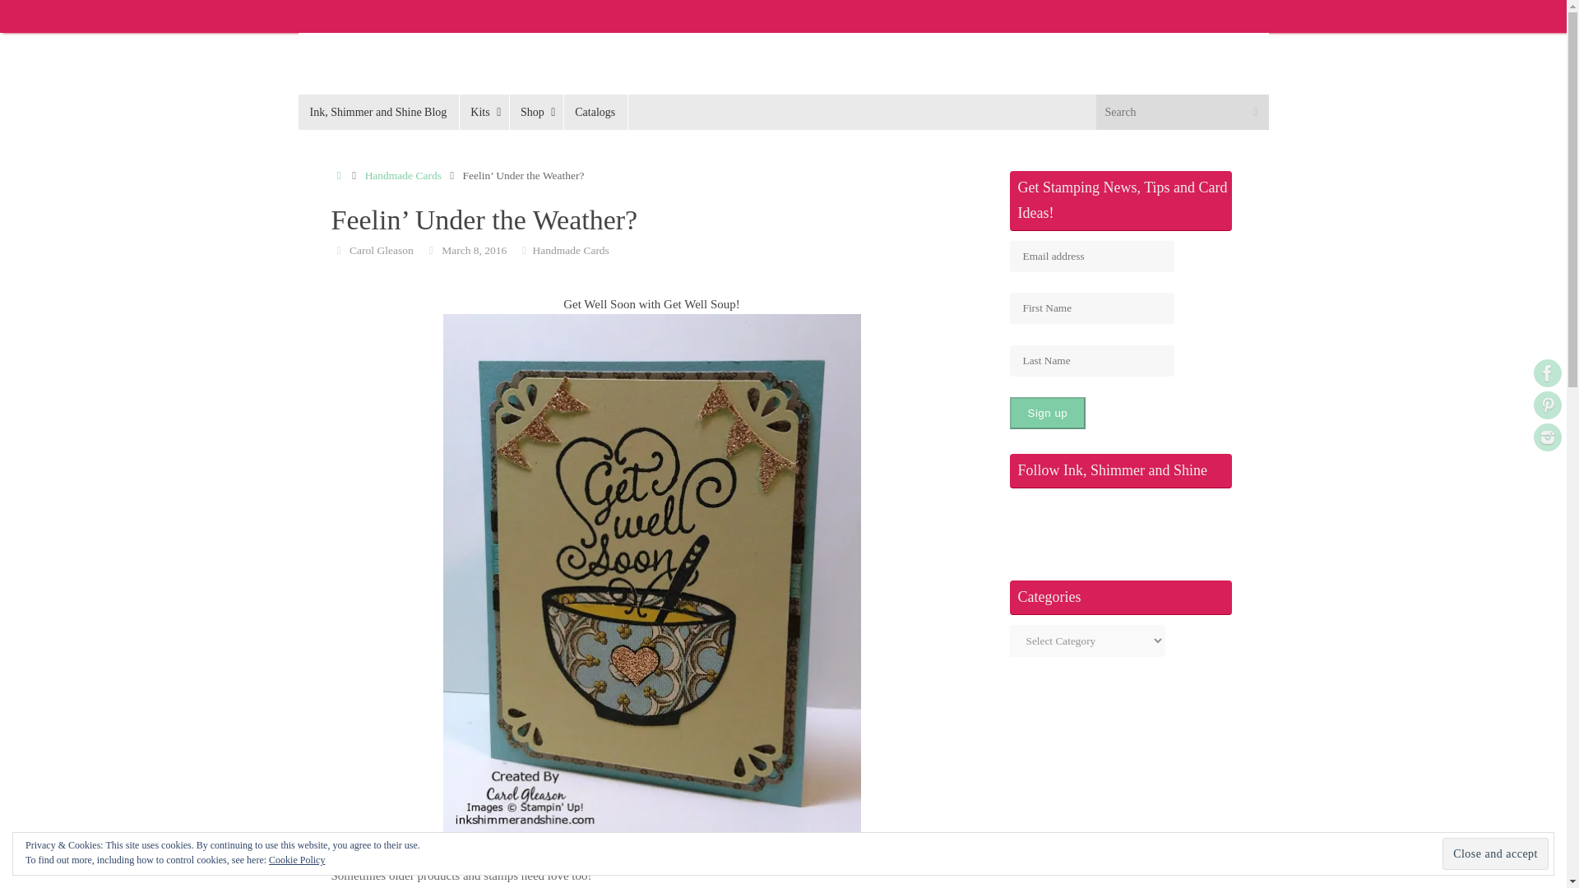  I want to click on Kits, so click(484, 112).